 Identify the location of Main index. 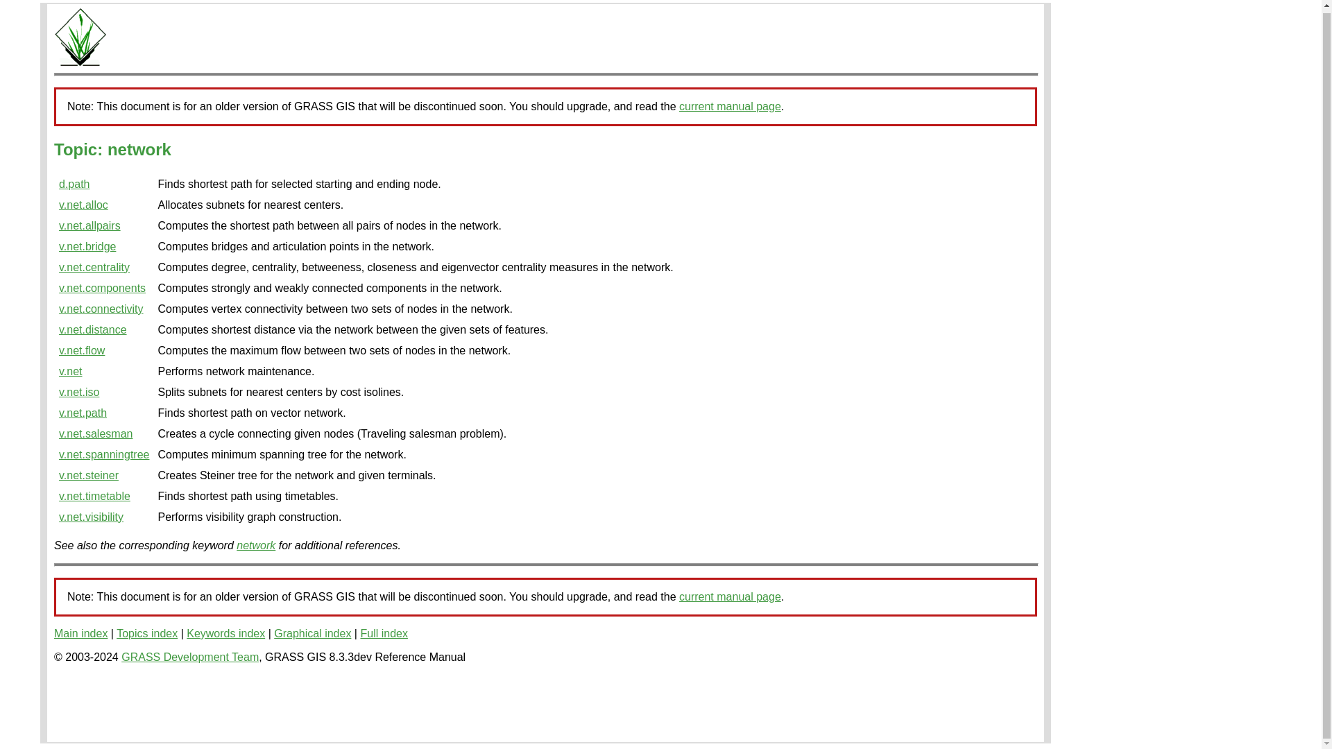
(80, 634).